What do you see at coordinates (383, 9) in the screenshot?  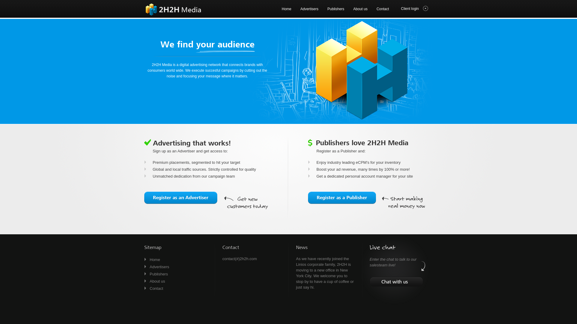 I see `Contact` at bounding box center [383, 9].